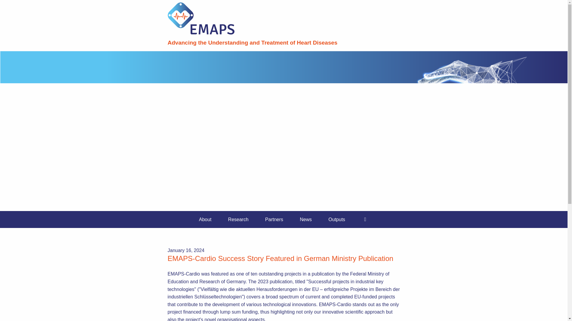 The height and width of the screenshot is (321, 572). What do you see at coordinates (274, 219) in the screenshot?
I see `Partners` at bounding box center [274, 219].